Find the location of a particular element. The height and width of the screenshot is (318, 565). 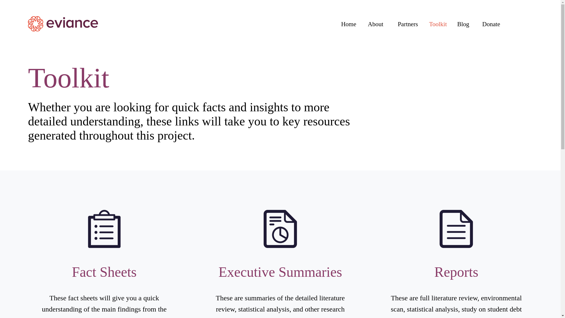

Blog is located at coordinates (463, 24).